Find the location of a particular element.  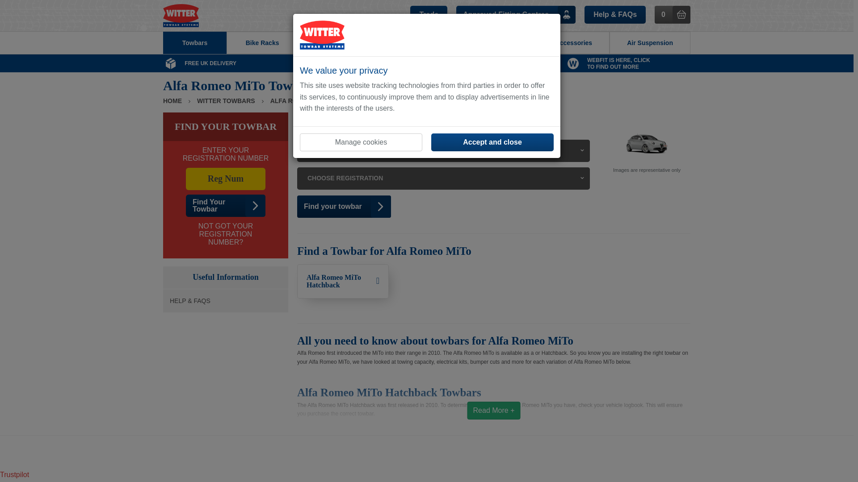

WITTER TOWBARS is located at coordinates (628, 63).